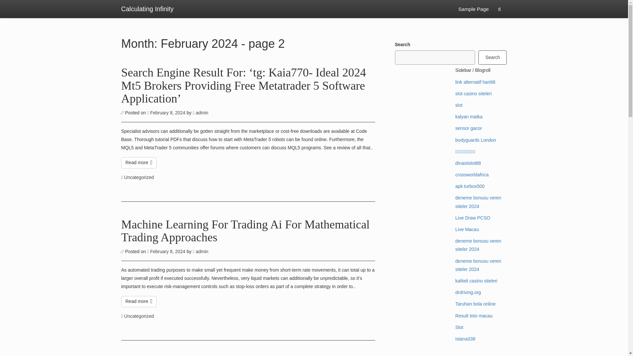 The height and width of the screenshot is (356, 633). What do you see at coordinates (493, 57) in the screenshot?
I see `Search` at bounding box center [493, 57].